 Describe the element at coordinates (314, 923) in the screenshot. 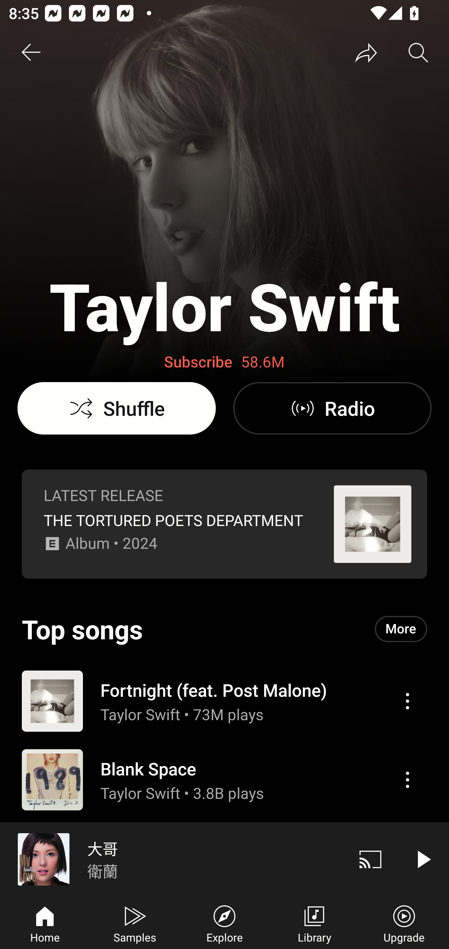

I see `Library` at that location.